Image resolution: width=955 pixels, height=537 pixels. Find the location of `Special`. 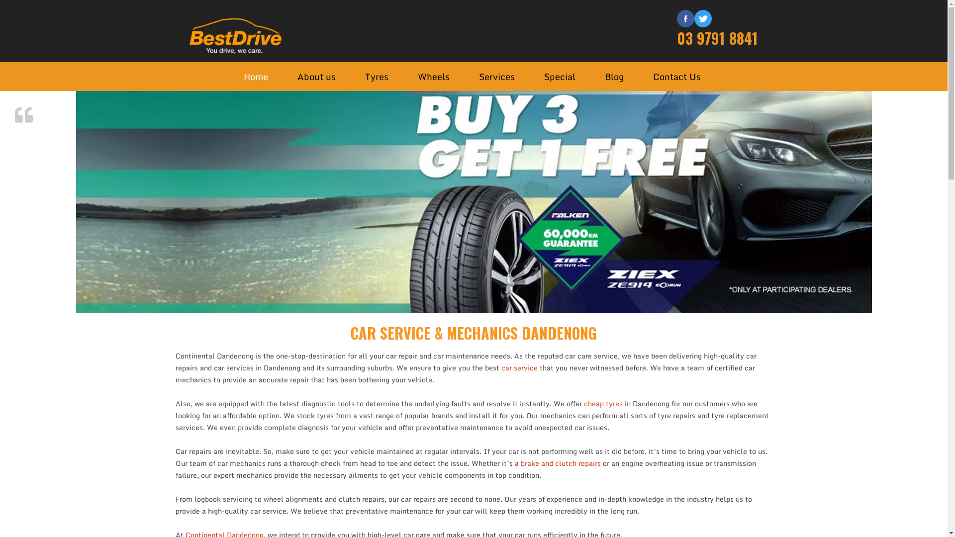

Special is located at coordinates (560, 77).